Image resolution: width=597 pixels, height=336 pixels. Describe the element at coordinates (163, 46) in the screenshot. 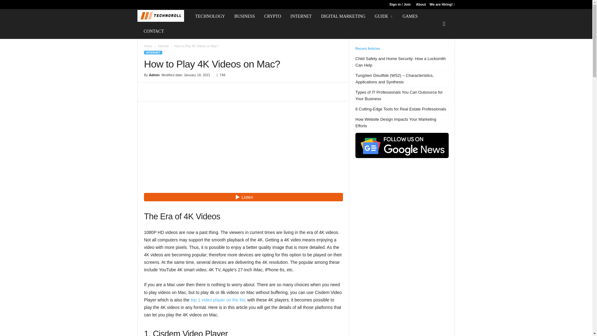

I see `View all posts in Internet` at that location.